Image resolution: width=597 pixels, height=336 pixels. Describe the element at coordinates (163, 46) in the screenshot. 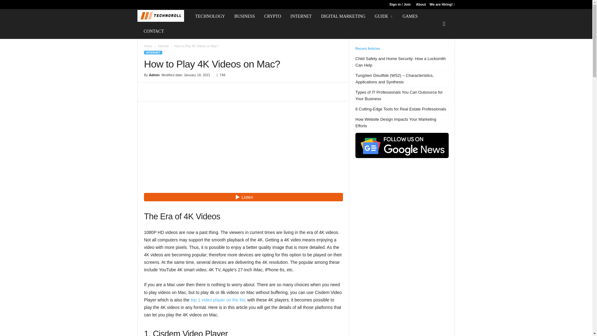

I see `View all posts in Internet` at that location.